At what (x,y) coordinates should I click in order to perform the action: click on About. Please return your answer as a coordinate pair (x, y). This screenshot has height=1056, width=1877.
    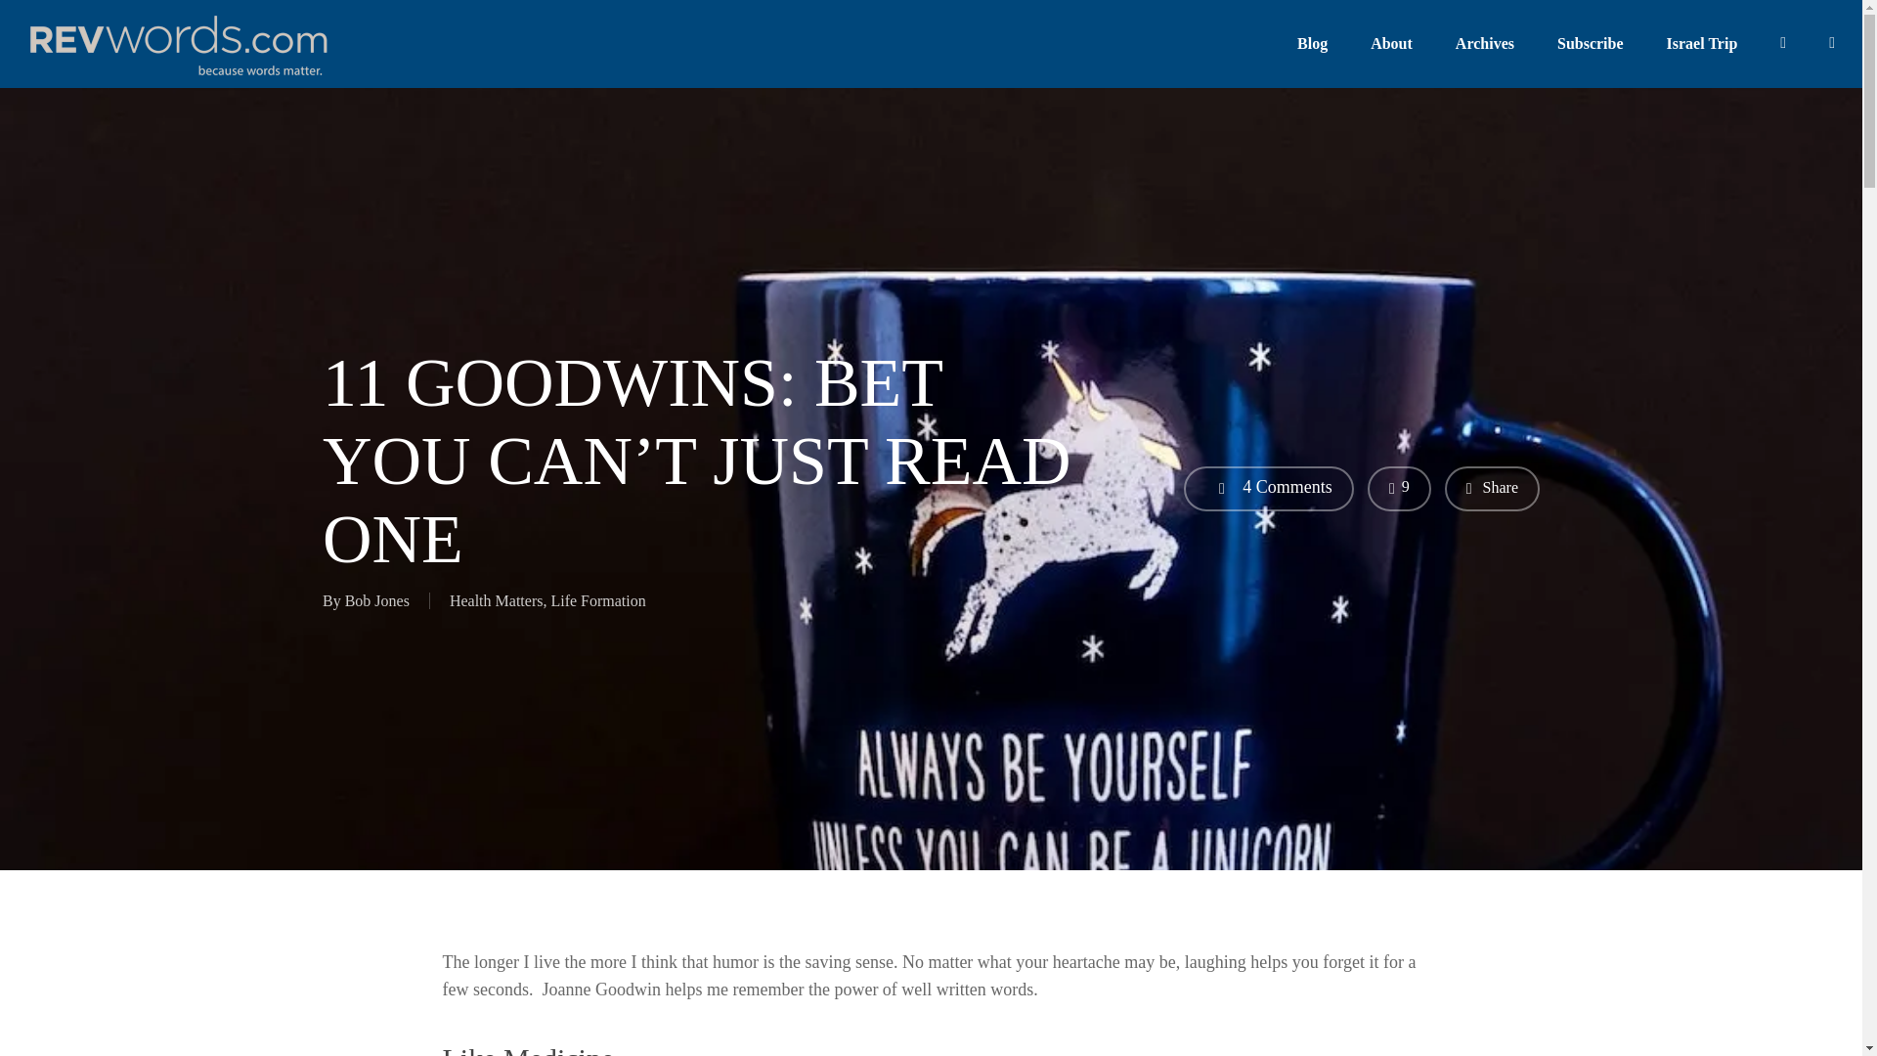
    Looking at the image, I should click on (1391, 44).